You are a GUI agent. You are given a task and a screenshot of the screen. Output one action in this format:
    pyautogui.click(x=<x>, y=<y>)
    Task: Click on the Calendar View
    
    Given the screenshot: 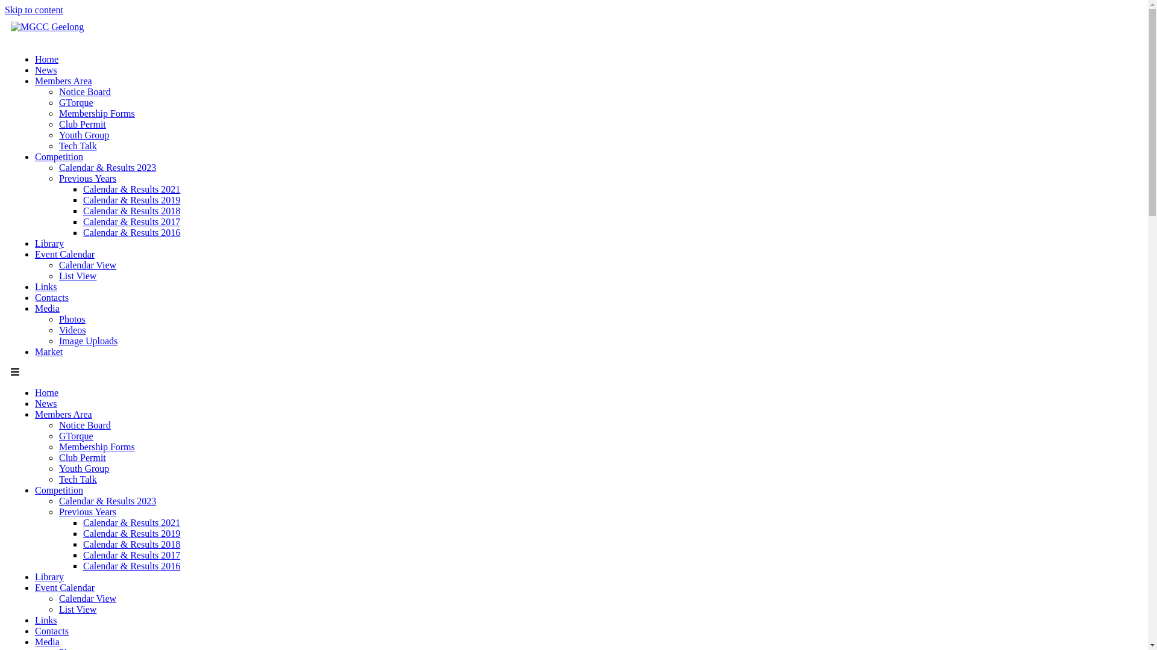 What is the action you would take?
    pyautogui.click(x=88, y=265)
    